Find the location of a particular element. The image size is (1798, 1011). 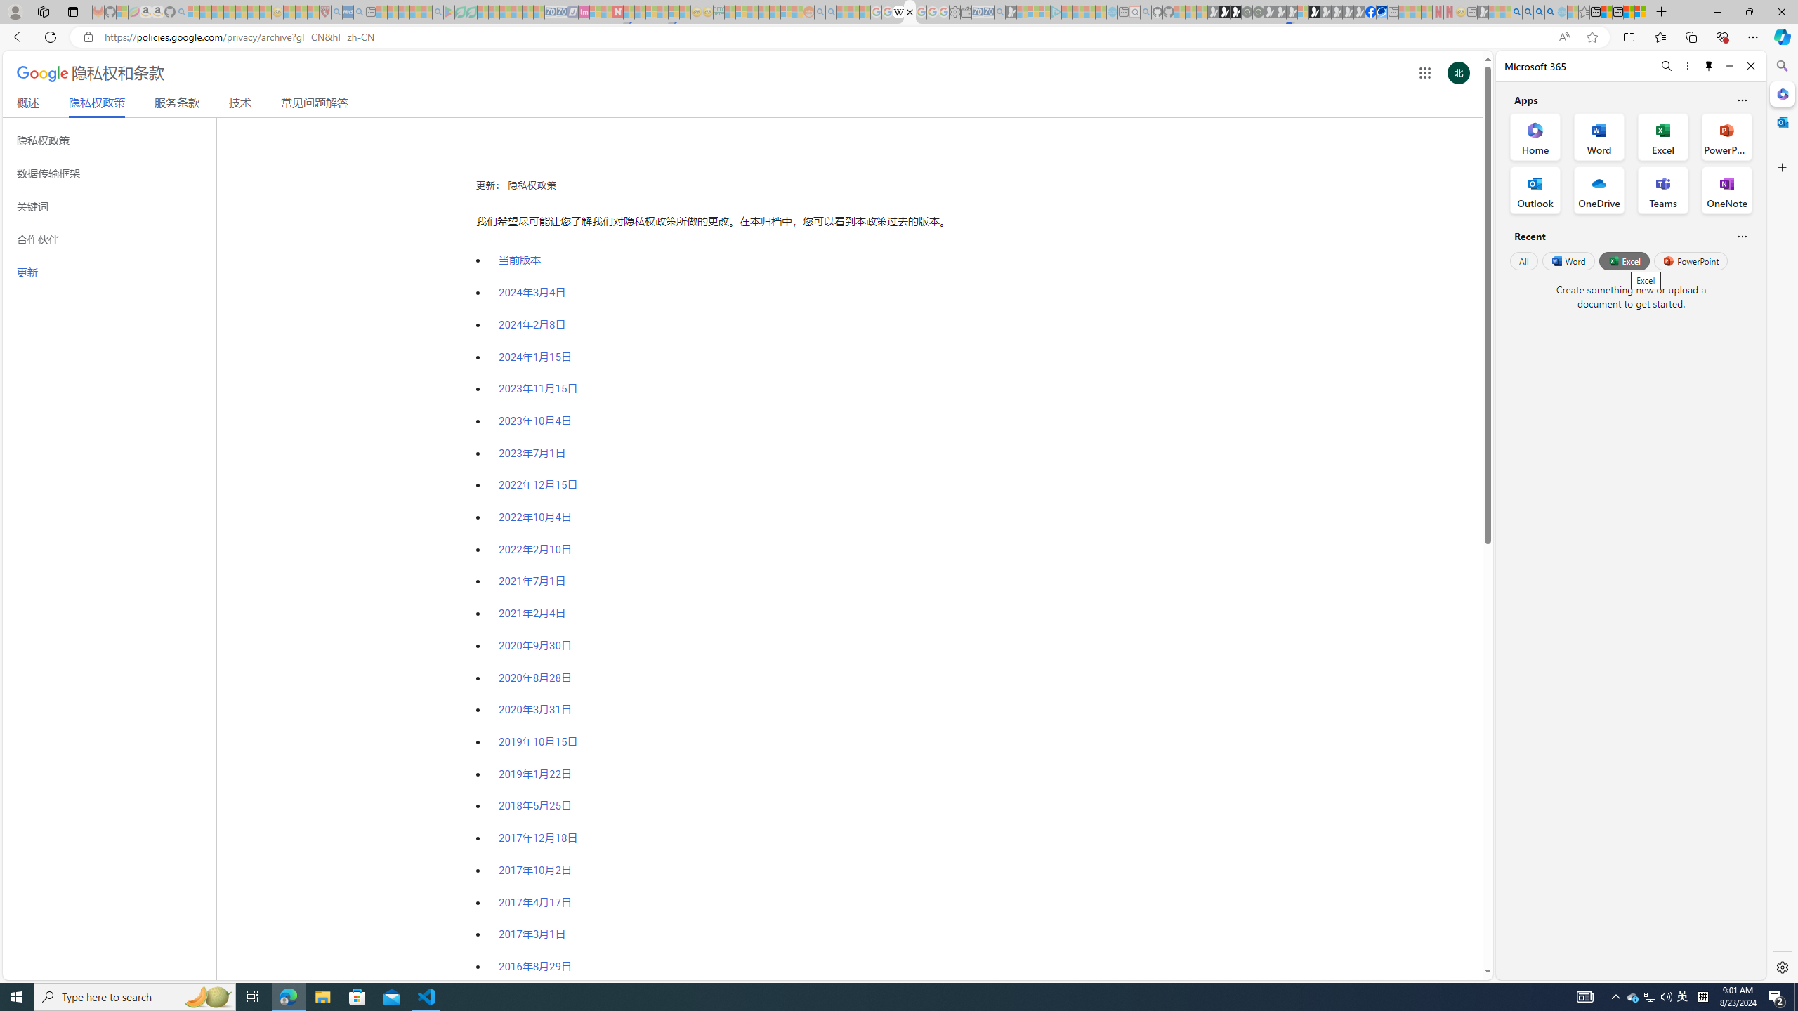

Home | Sky Blue Bikes - Sky Blue Bikes - Sleeping is located at coordinates (1112, 12).